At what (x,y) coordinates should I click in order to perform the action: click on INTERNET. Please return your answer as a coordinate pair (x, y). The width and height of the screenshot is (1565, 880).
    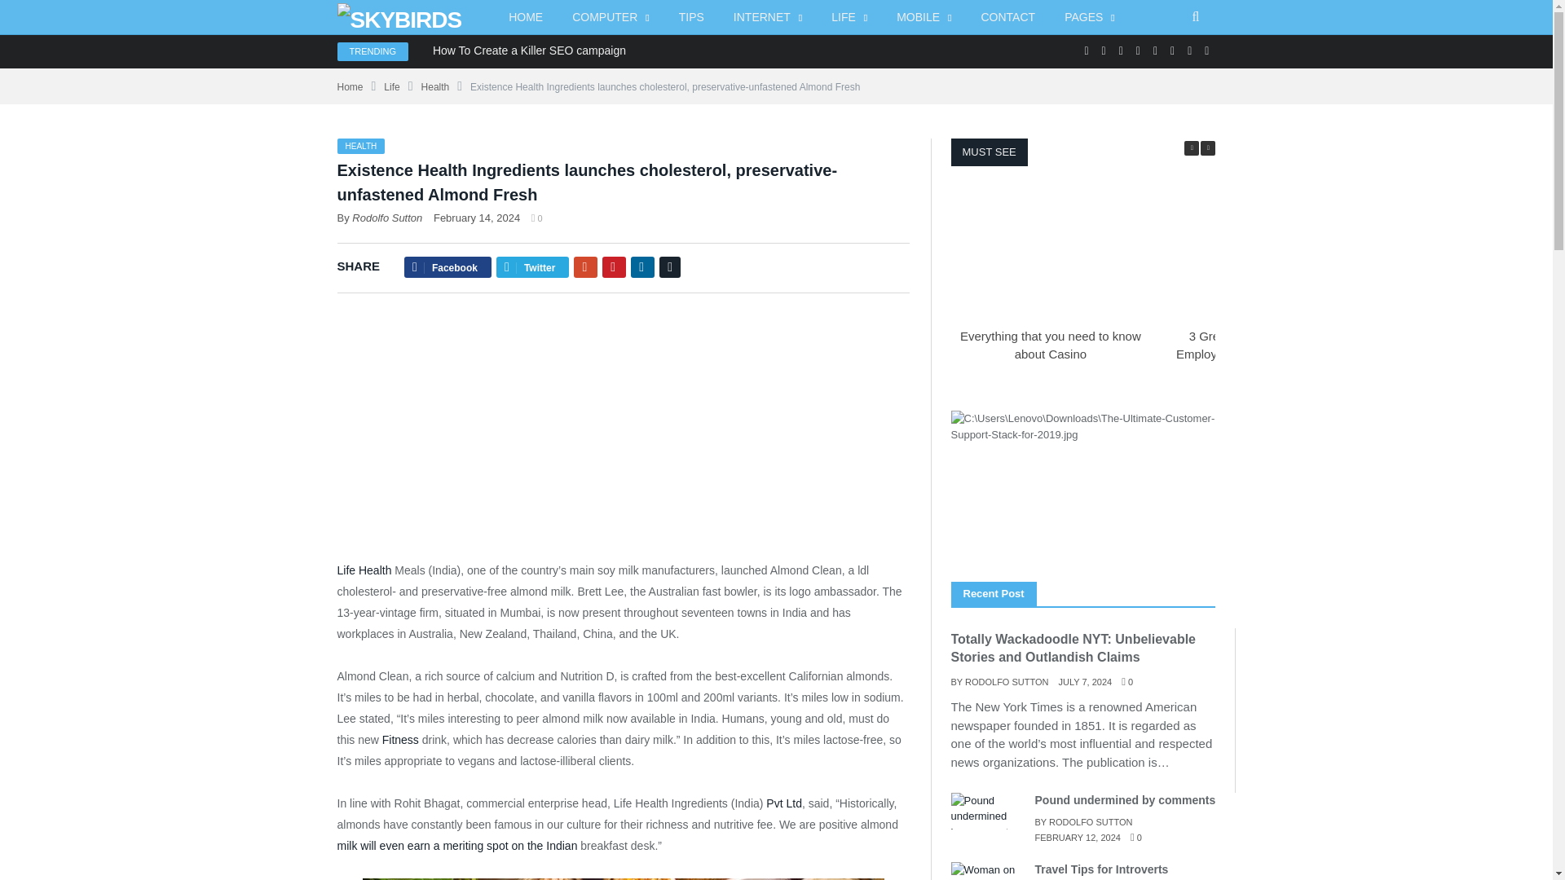
    Looking at the image, I should click on (768, 18).